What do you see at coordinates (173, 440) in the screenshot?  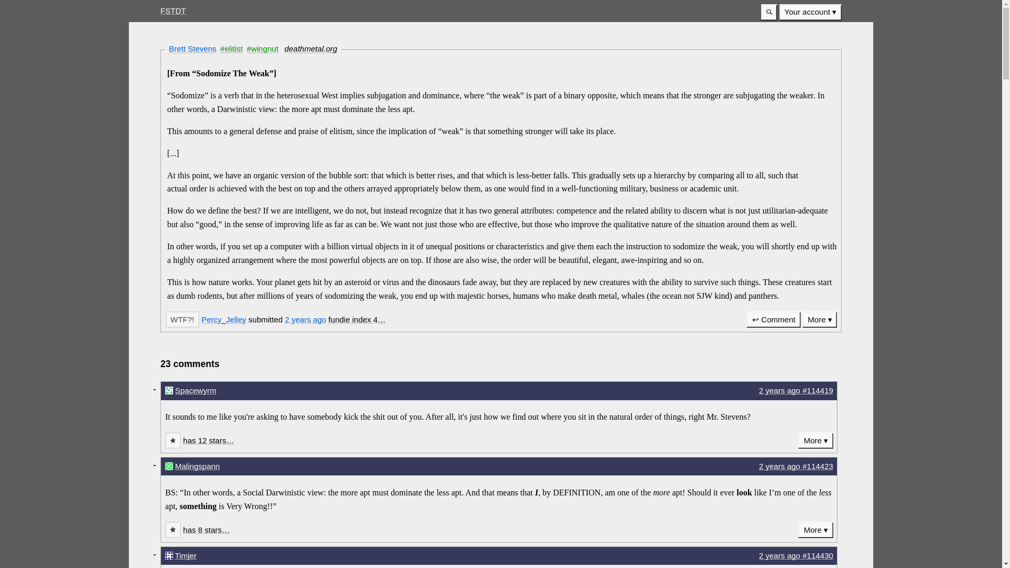 I see `114419` at bounding box center [173, 440].